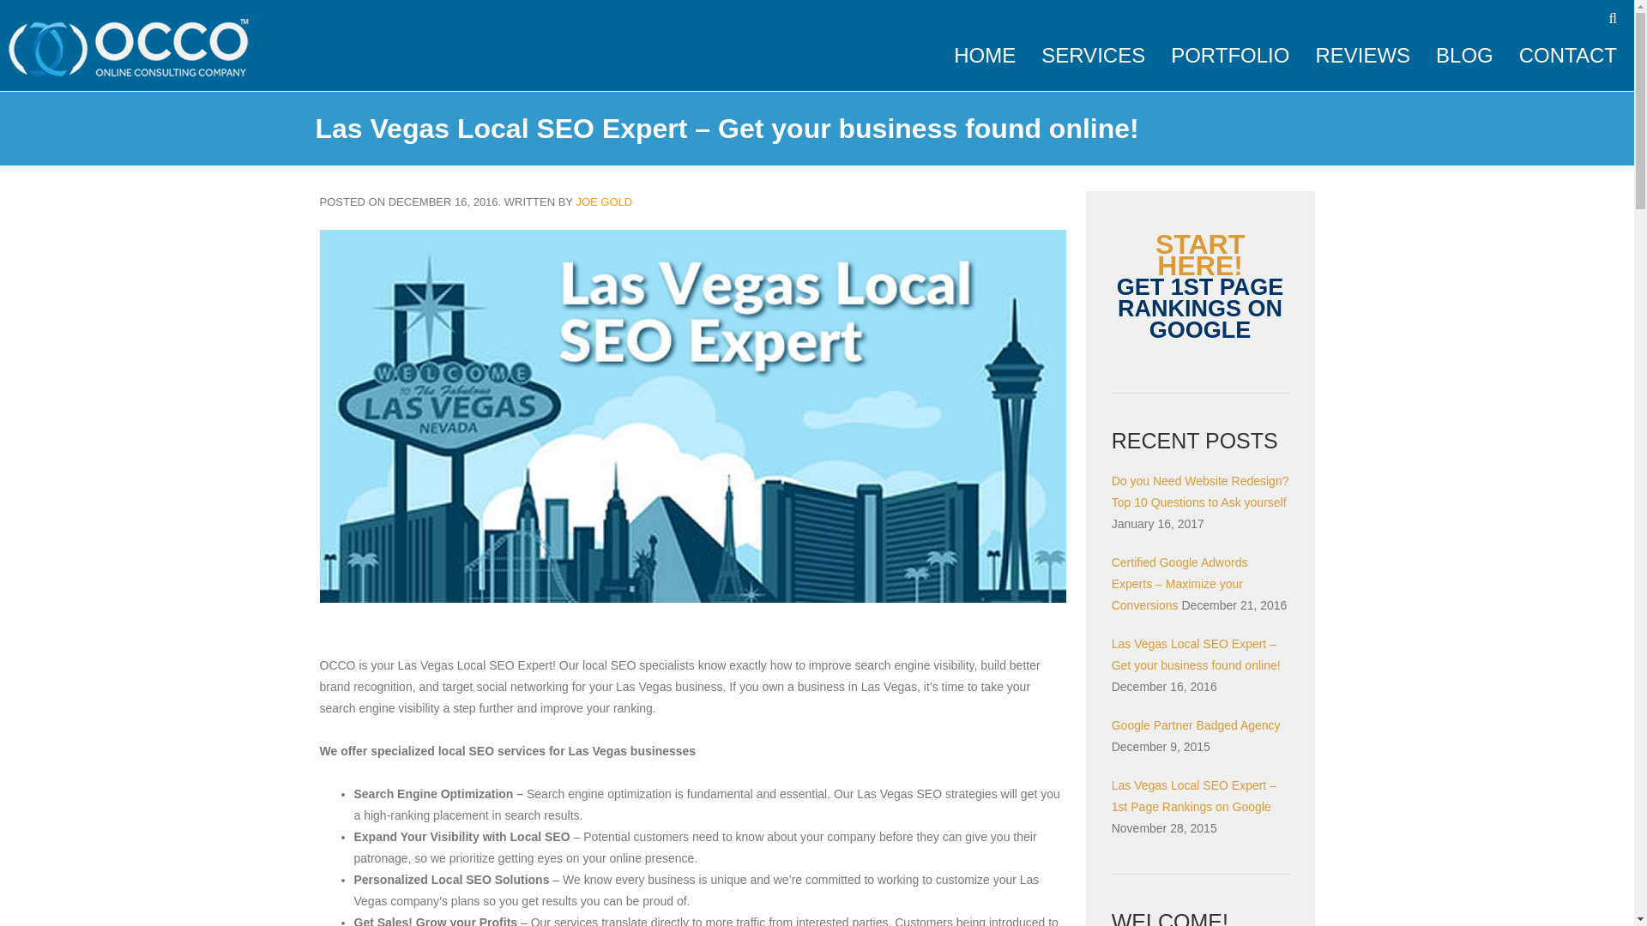 The image size is (1647, 926). Describe the element at coordinates (604, 201) in the screenshot. I see `JOE GOLD` at that location.